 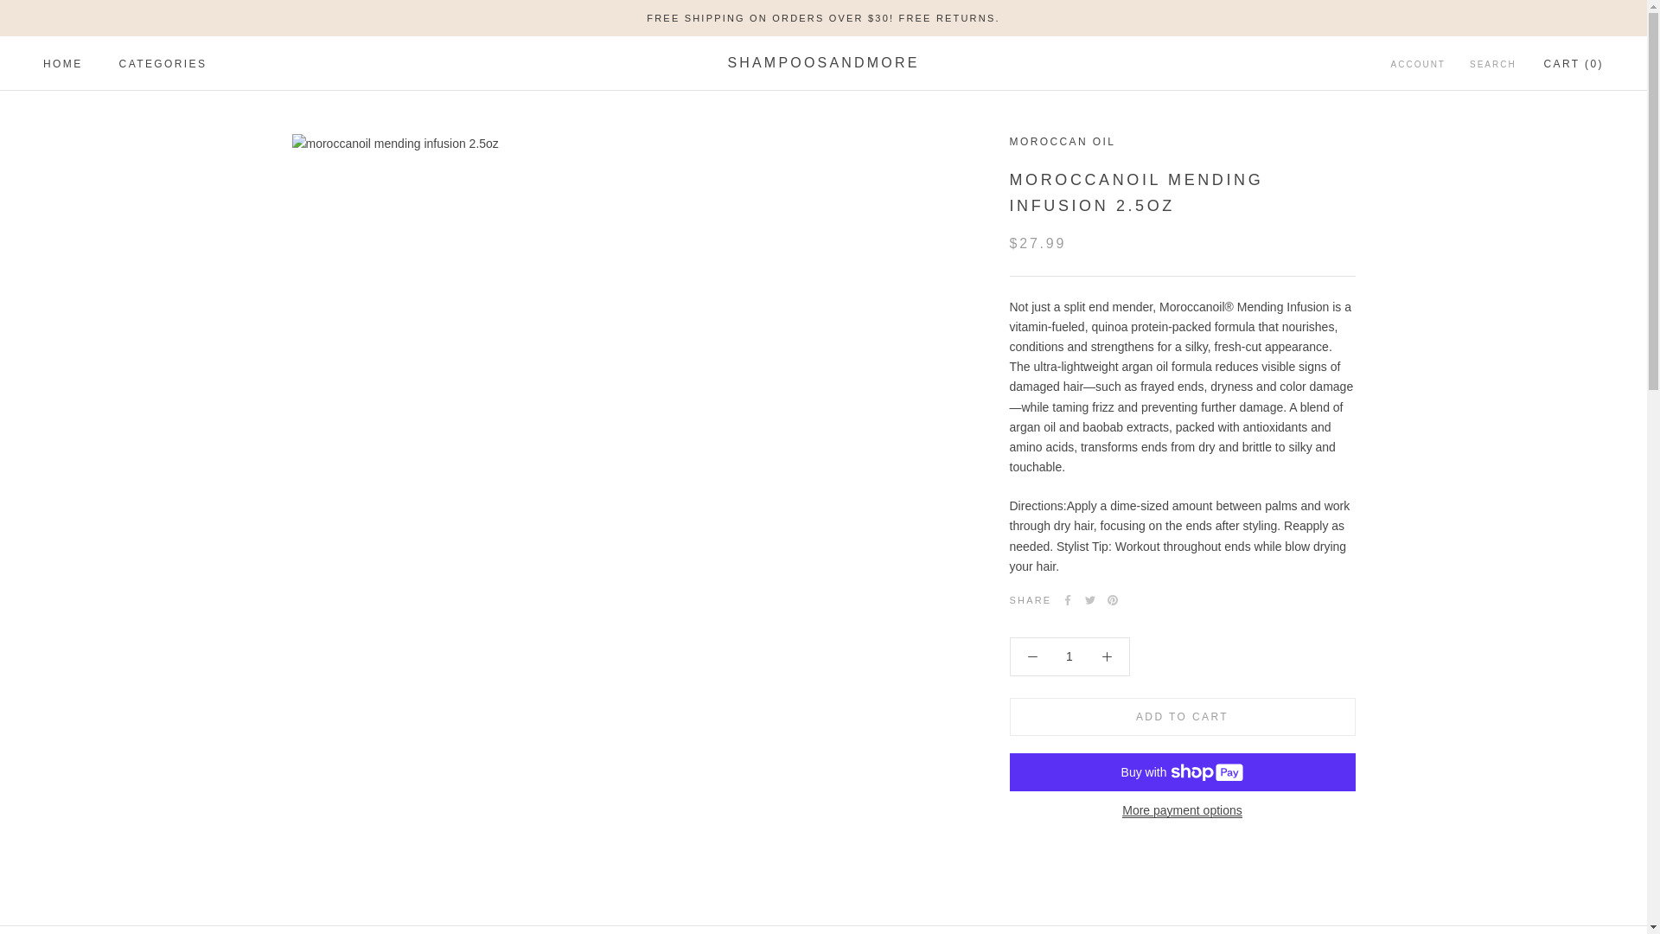 I want to click on CATEGORIES, so click(x=163, y=64).